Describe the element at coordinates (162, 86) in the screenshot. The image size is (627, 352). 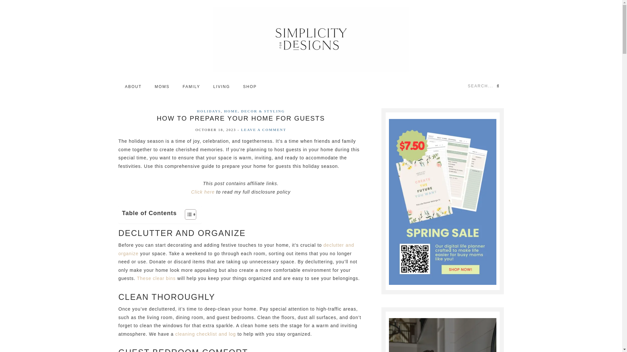
I see `MOMS` at that location.